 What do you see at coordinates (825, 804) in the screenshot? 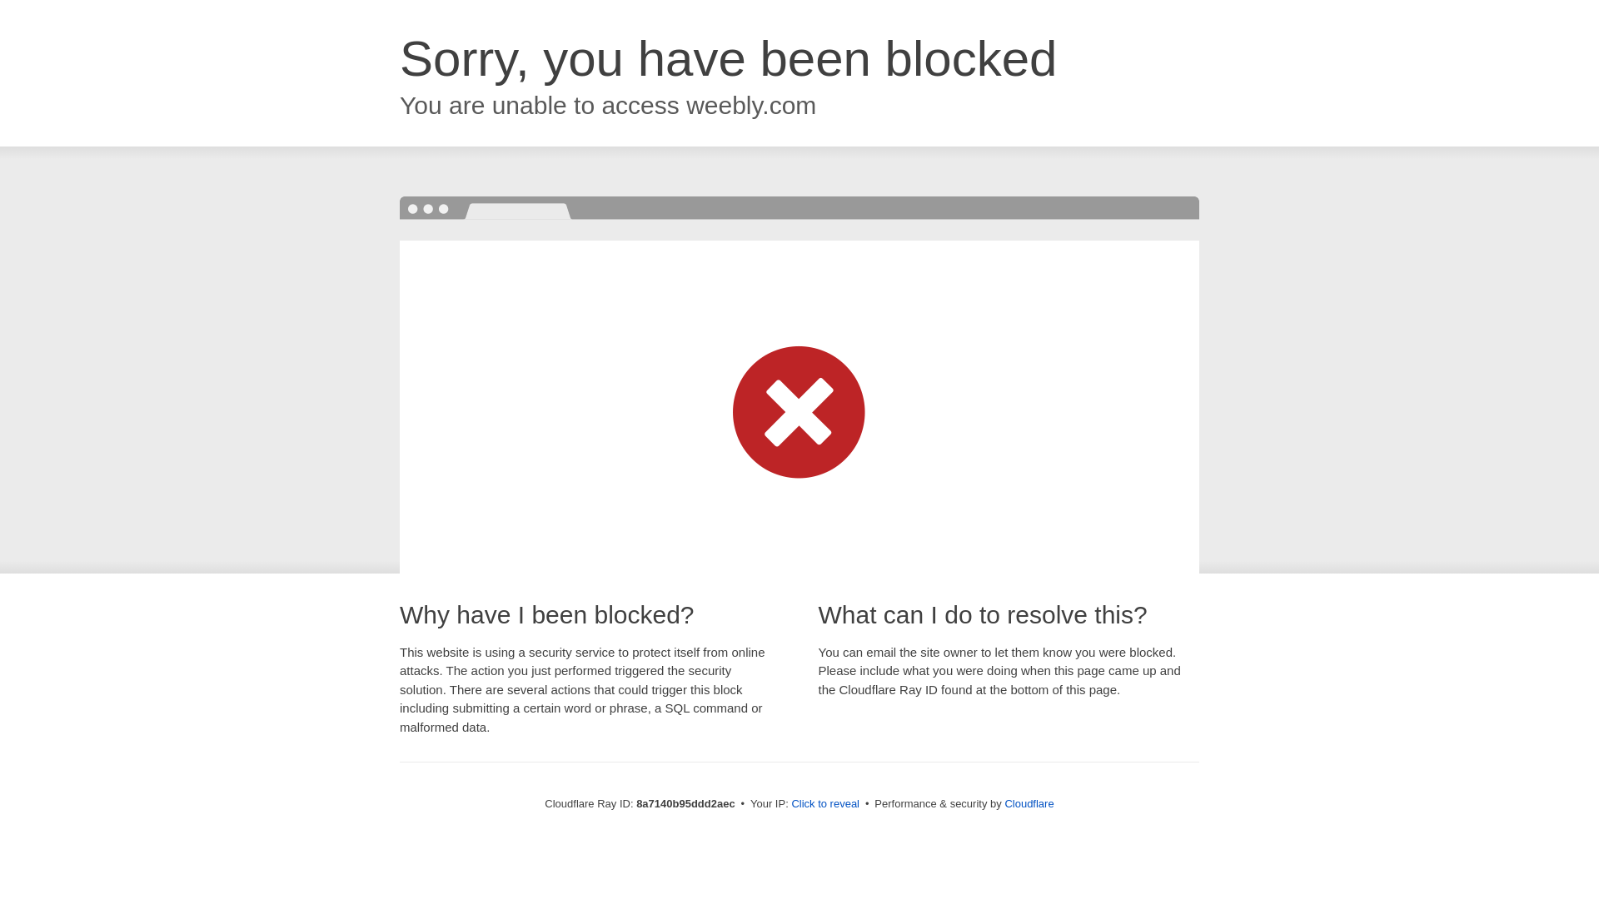
I see `Click to reveal` at bounding box center [825, 804].